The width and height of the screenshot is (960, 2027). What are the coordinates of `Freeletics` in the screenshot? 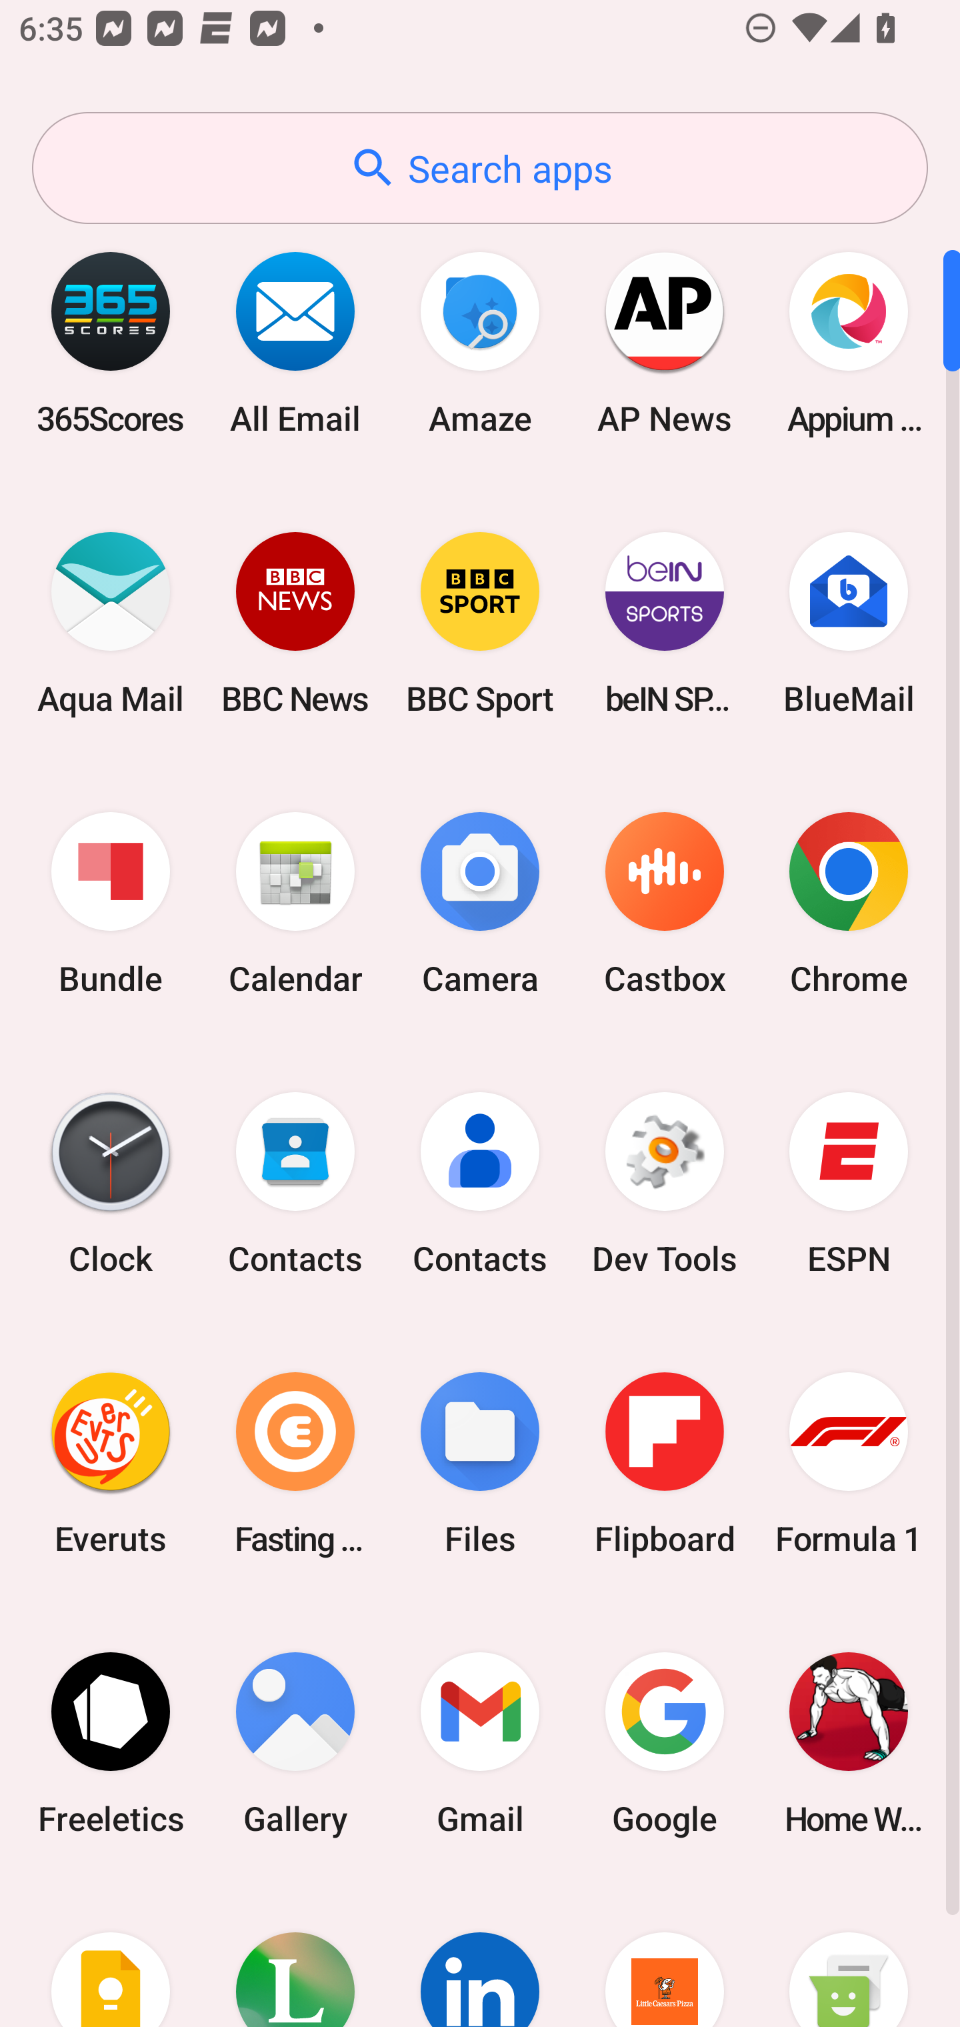 It's located at (111, 1743).